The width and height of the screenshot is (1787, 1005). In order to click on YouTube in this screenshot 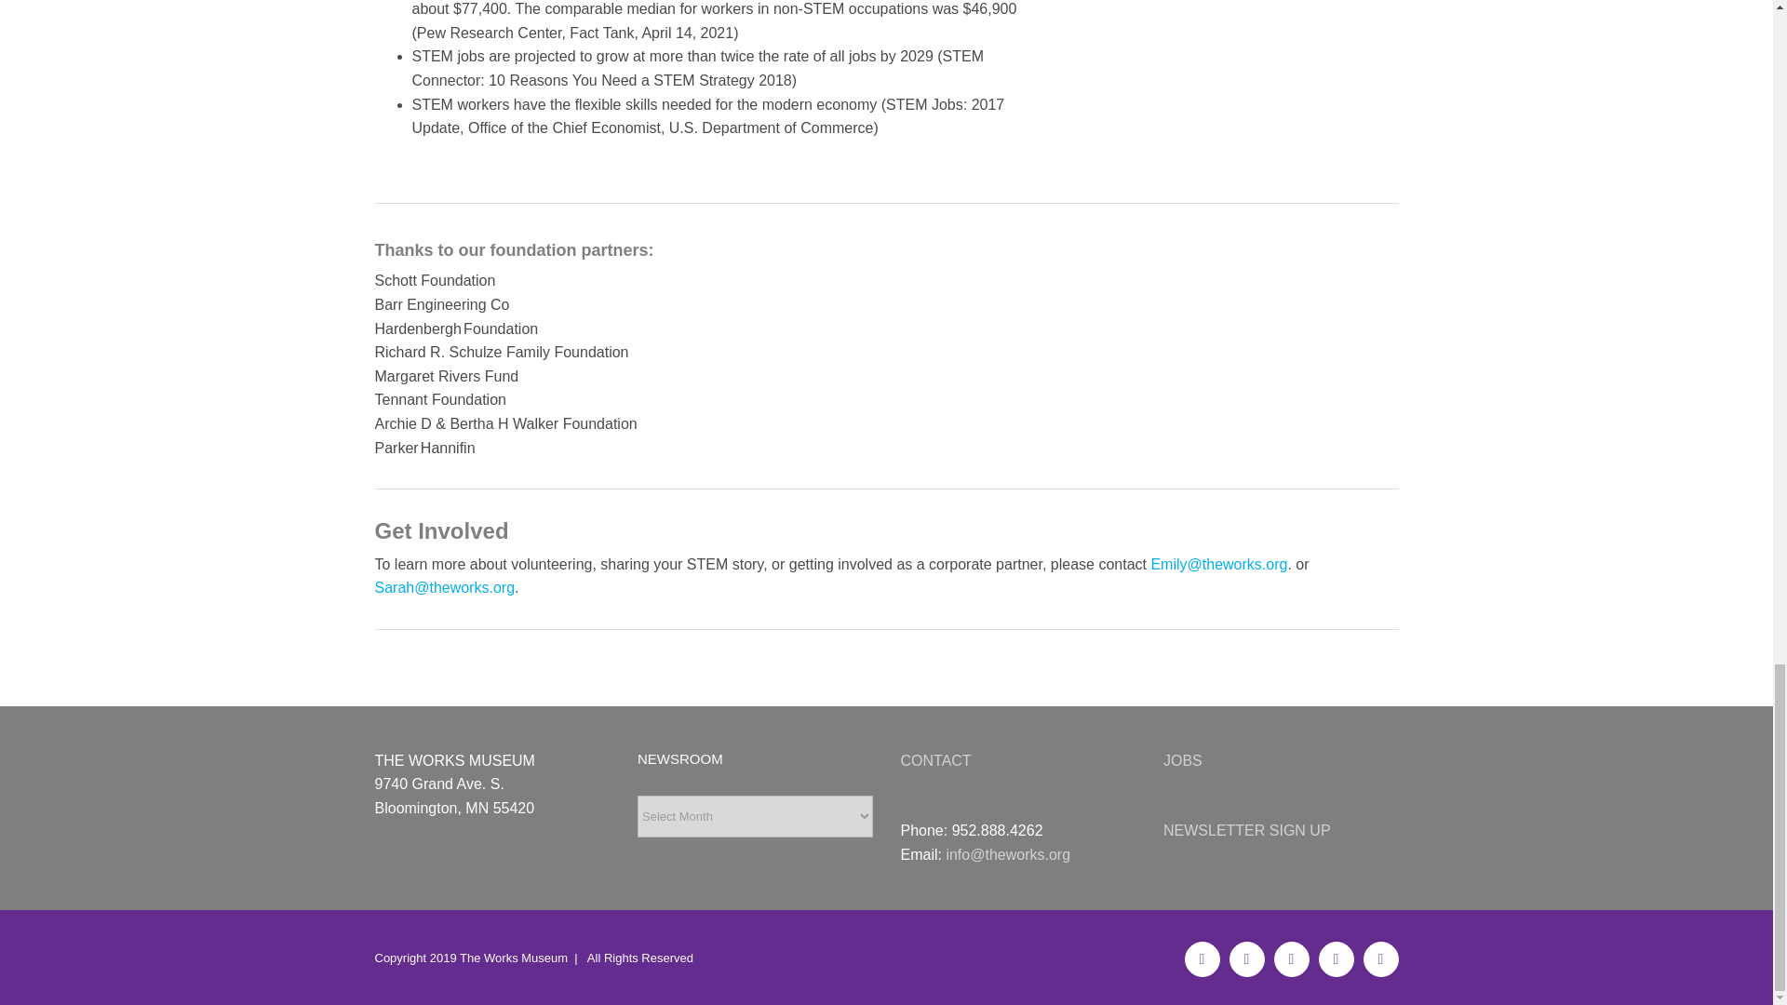, I will do `click(1335, 958)`.